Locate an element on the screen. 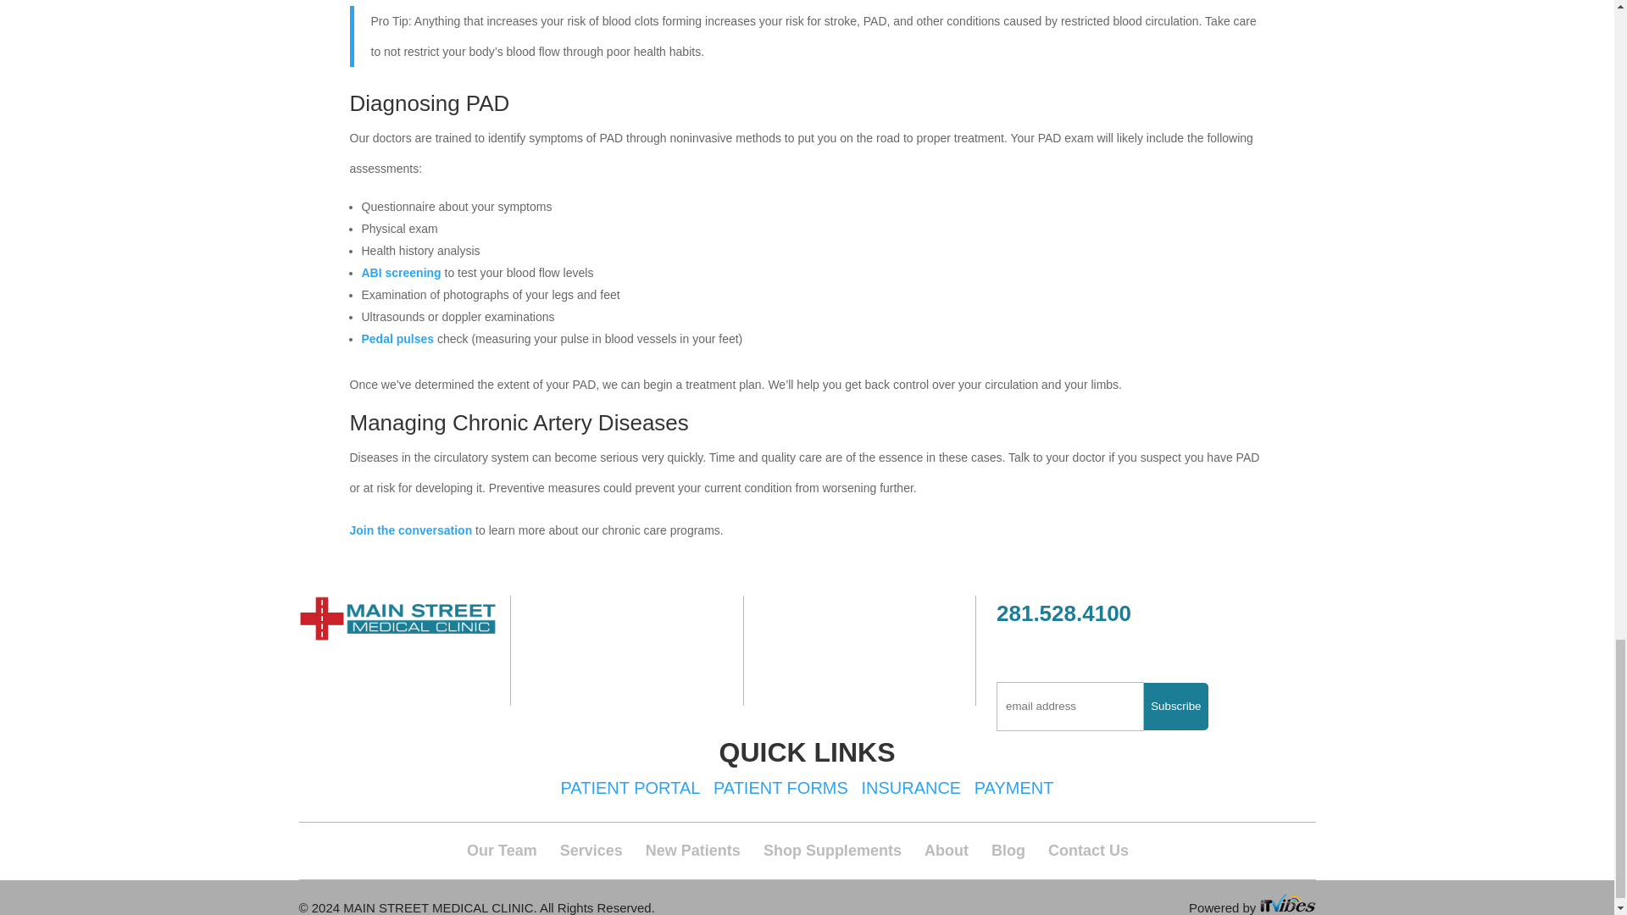 This screenshot has width=1627, height=915. itvibes is located at coordinates (1286, 907).